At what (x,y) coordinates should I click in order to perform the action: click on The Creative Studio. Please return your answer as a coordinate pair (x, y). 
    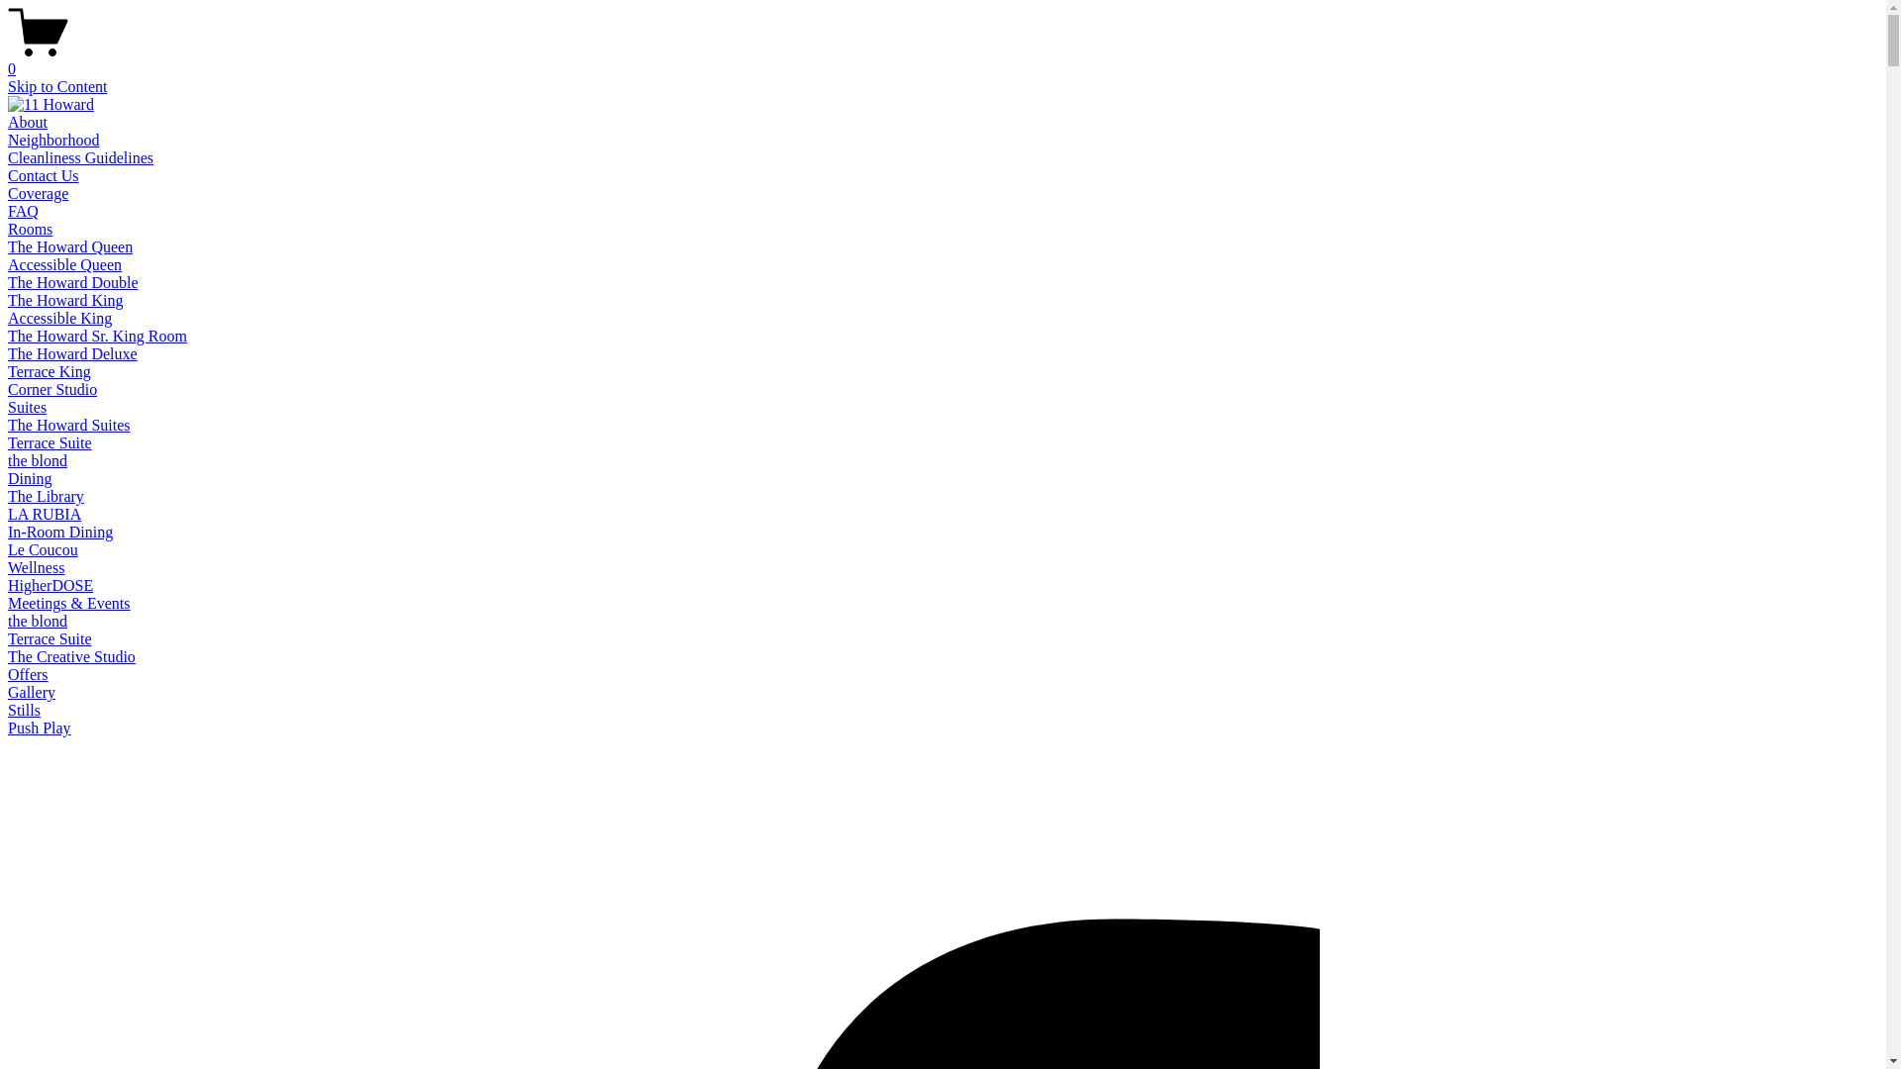
    Looking at the image, I should click on (71, 657).